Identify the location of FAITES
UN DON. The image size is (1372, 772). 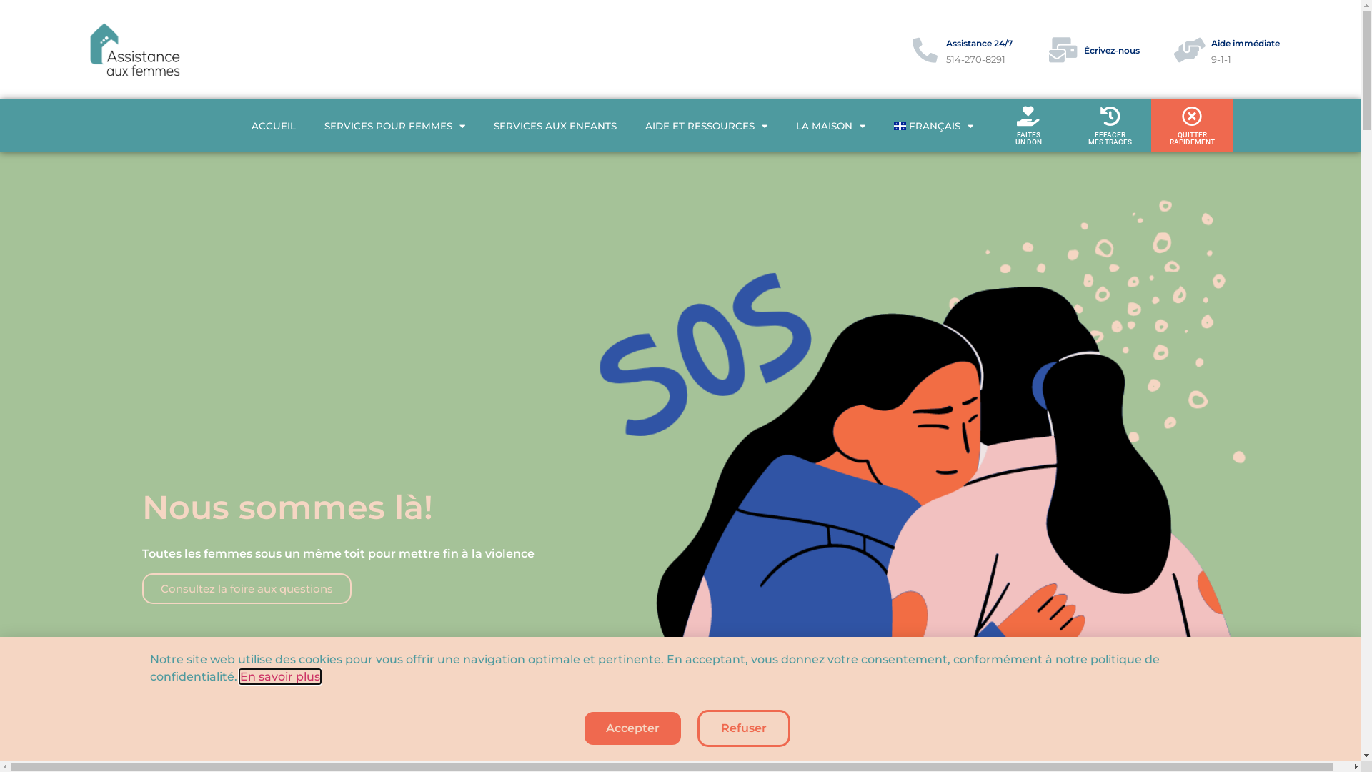
(1028, 126).